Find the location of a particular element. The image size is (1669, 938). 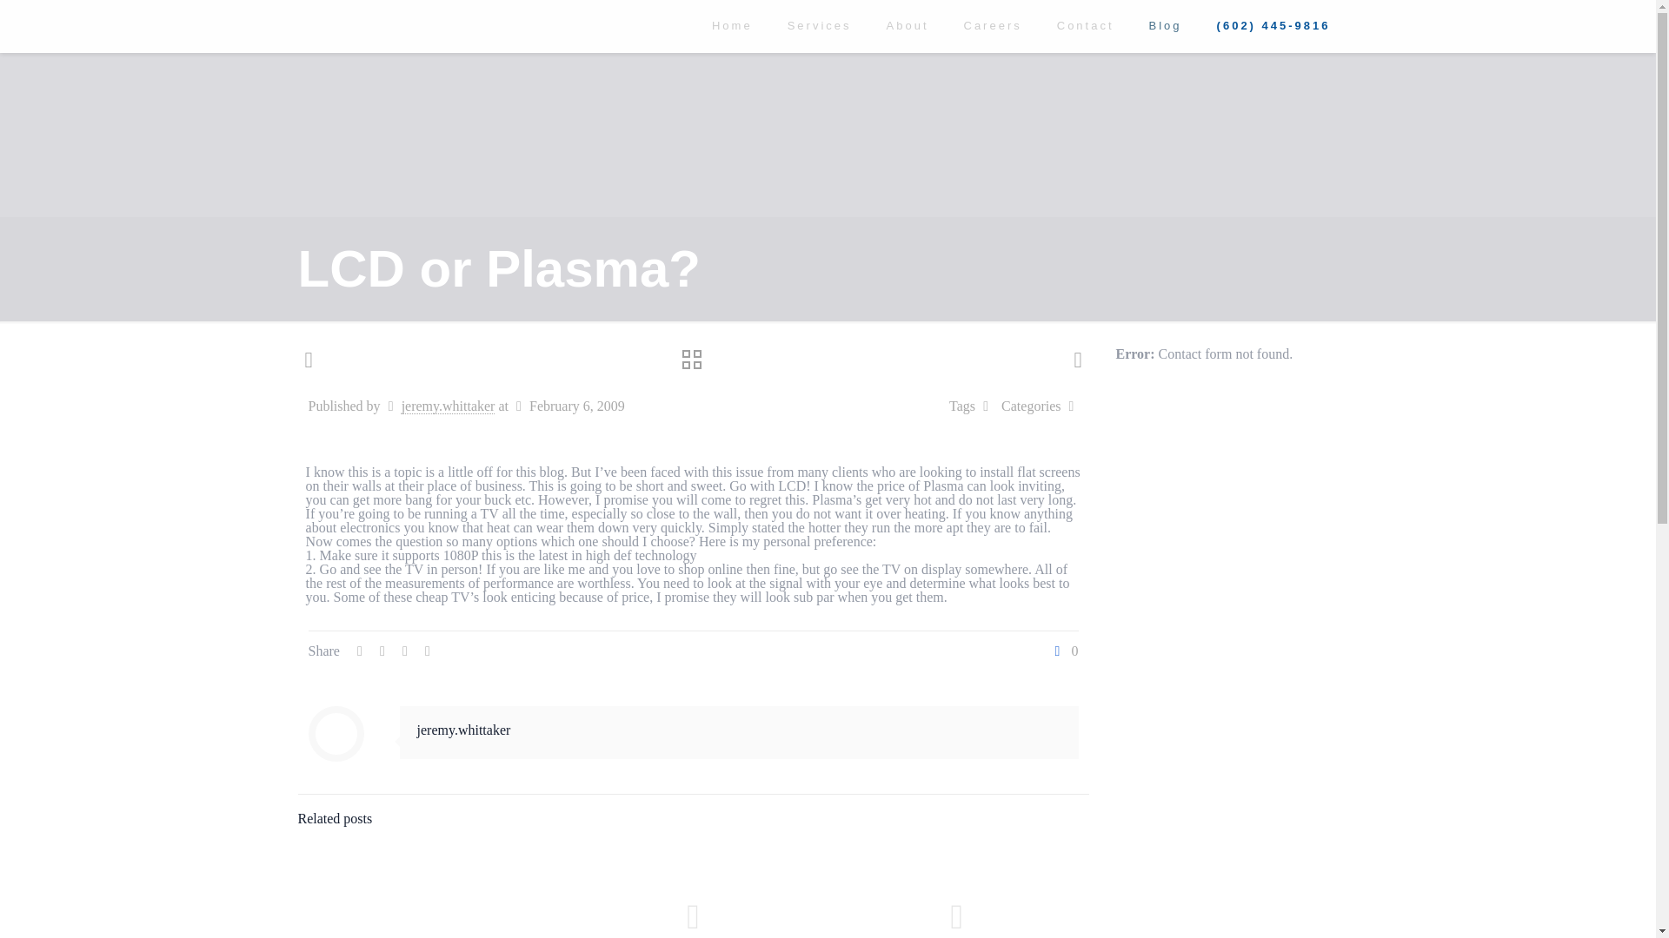

Contact is located at coordinates (1085, 26).